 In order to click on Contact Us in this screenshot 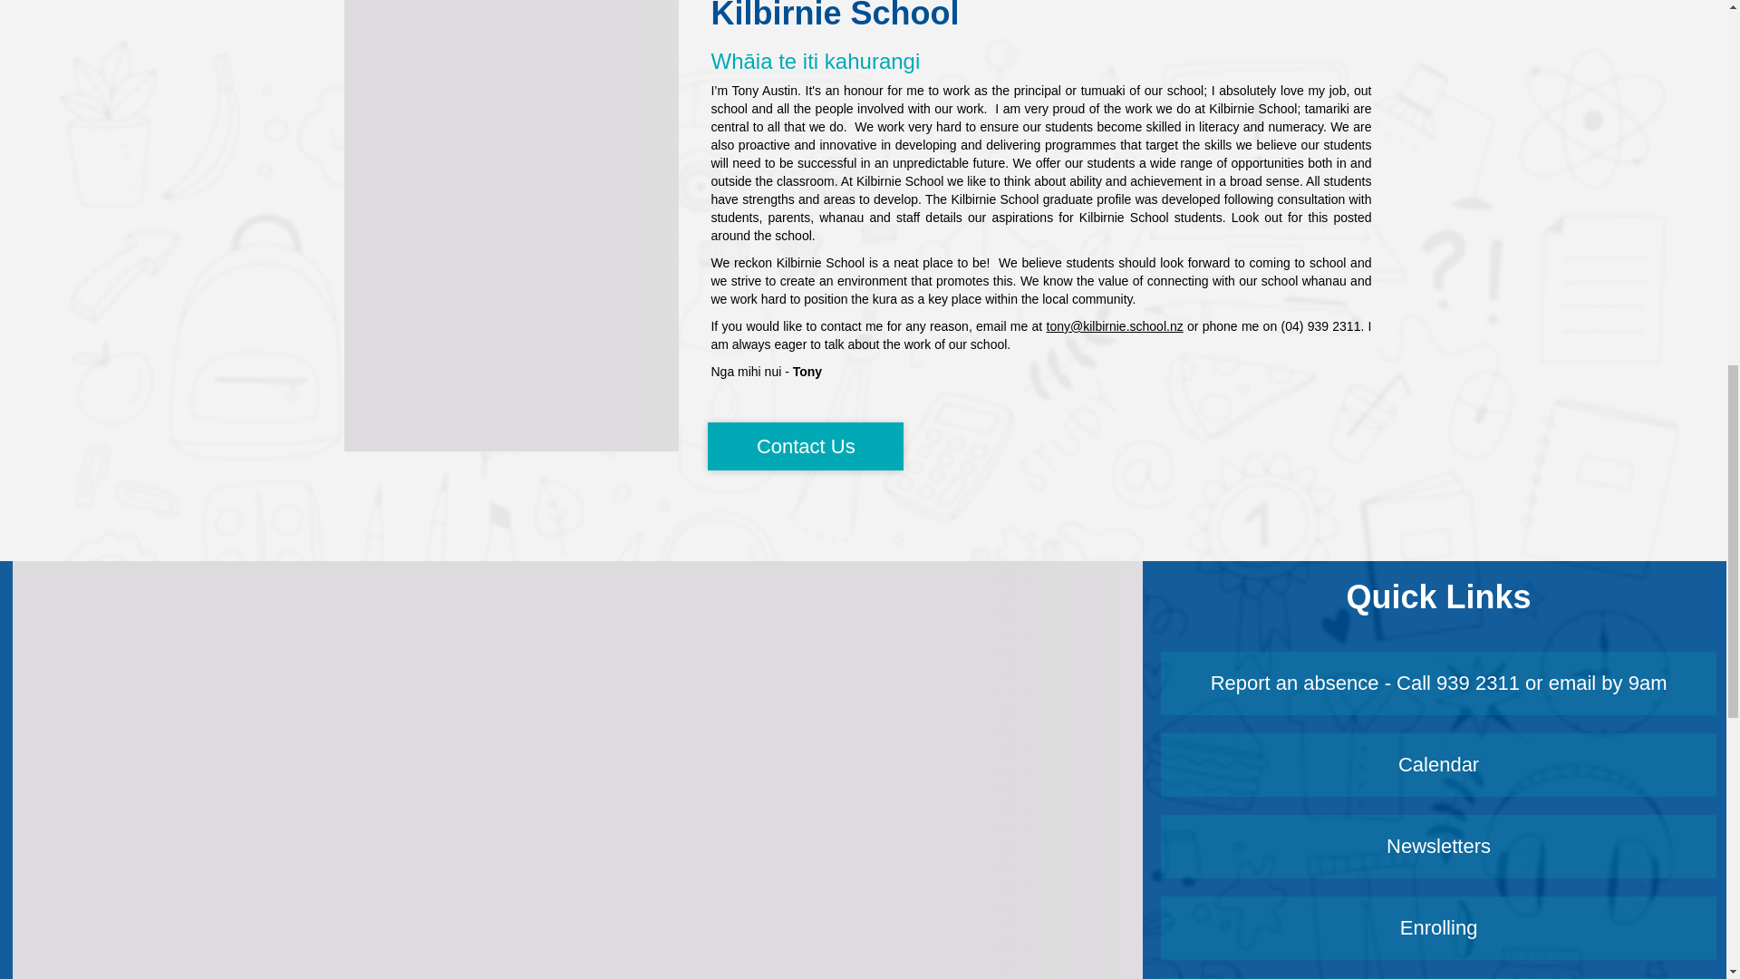, I will do `click(805, 446)`.